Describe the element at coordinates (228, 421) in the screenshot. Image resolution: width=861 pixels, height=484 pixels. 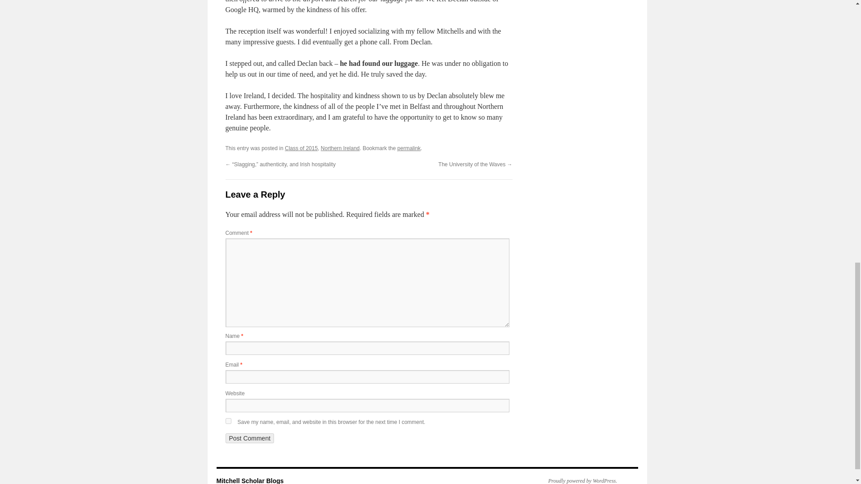
I see `yes` at that location.